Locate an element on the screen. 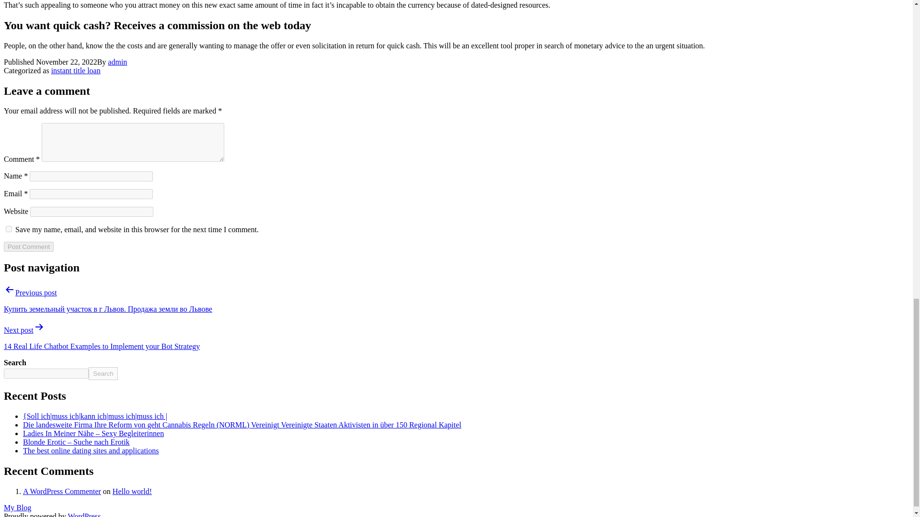 This screenshot has width=920, height=517. Hello world! is located at coordinates (132, 491).